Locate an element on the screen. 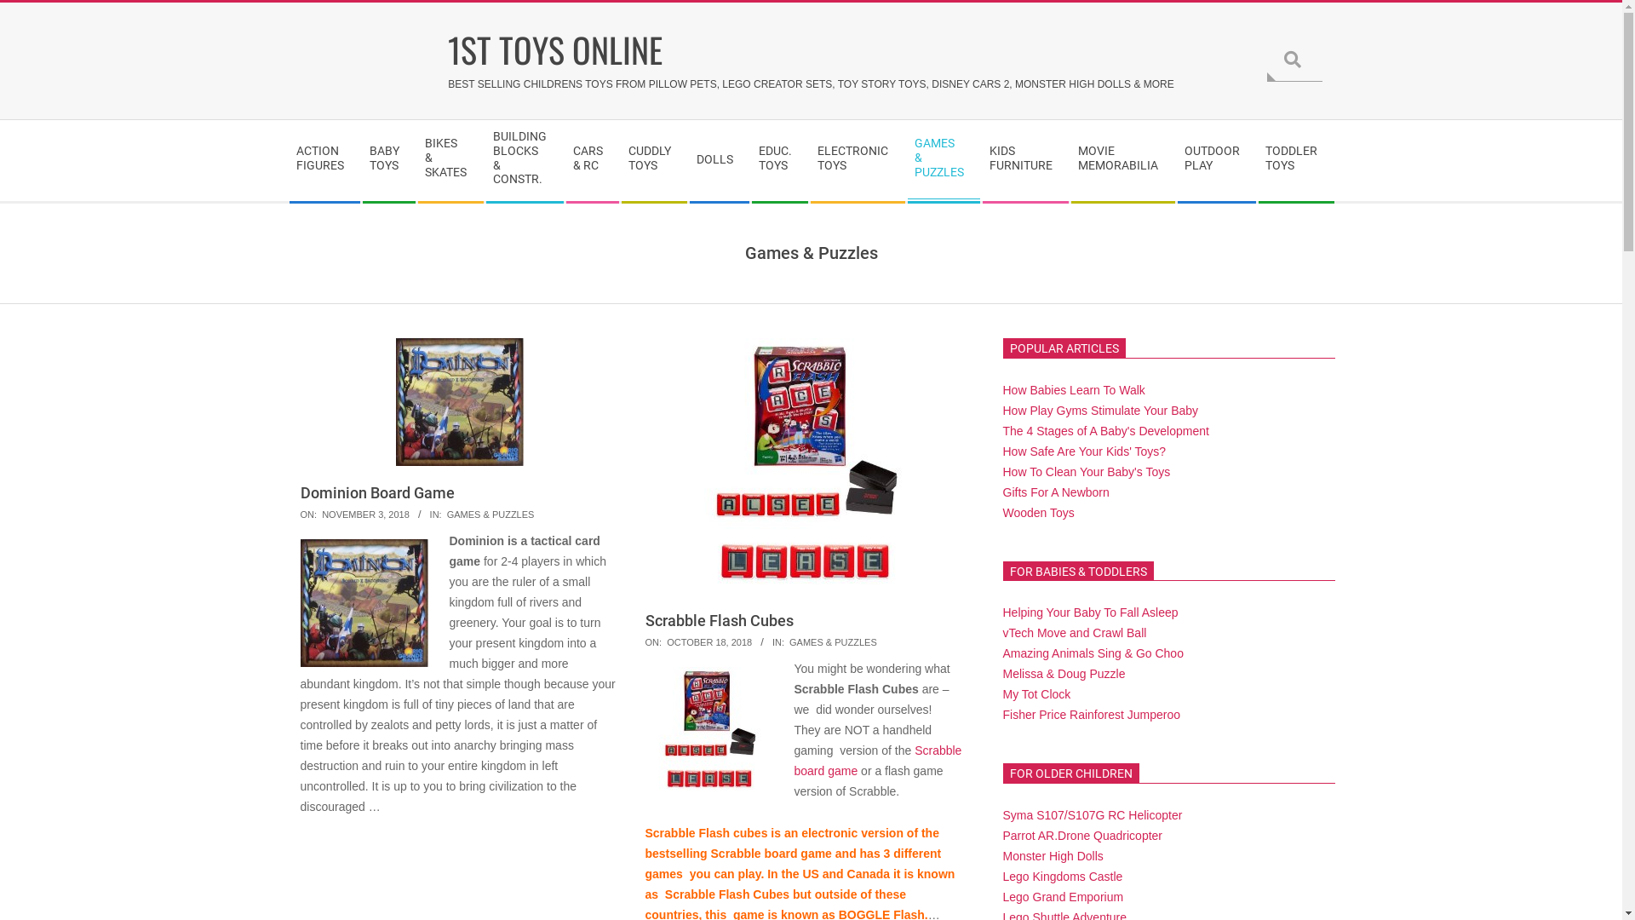 The image size is (1635, 920). OUTDOOR PLAY is located at coordinates (1216, 161).